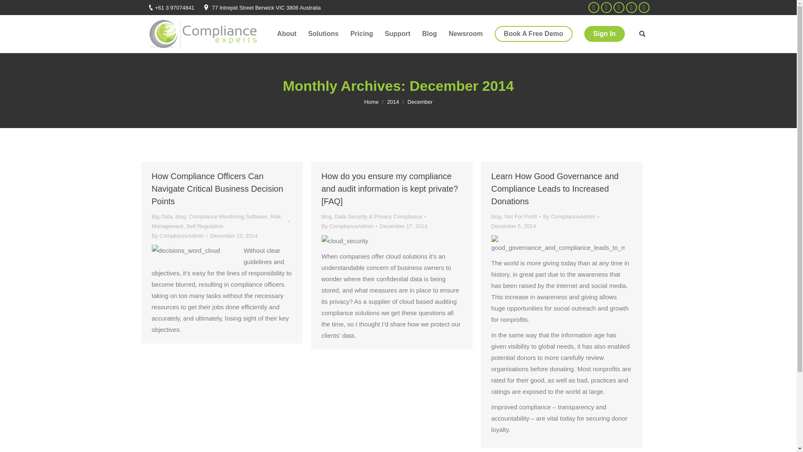  Describe the element at coordinates (286, 34) in the screenshot. I see `About` at that location.